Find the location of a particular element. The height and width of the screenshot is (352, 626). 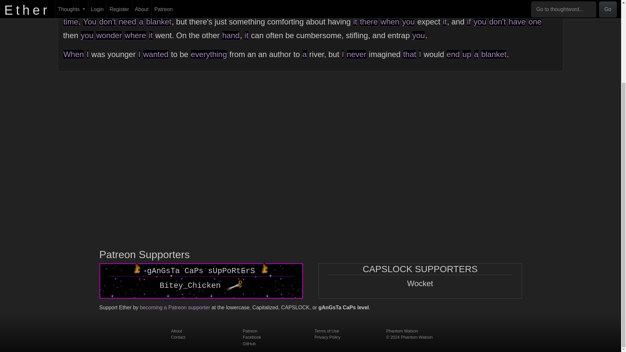

Check out the number my hitcounter is up to! is located at coordinates (234, 286).